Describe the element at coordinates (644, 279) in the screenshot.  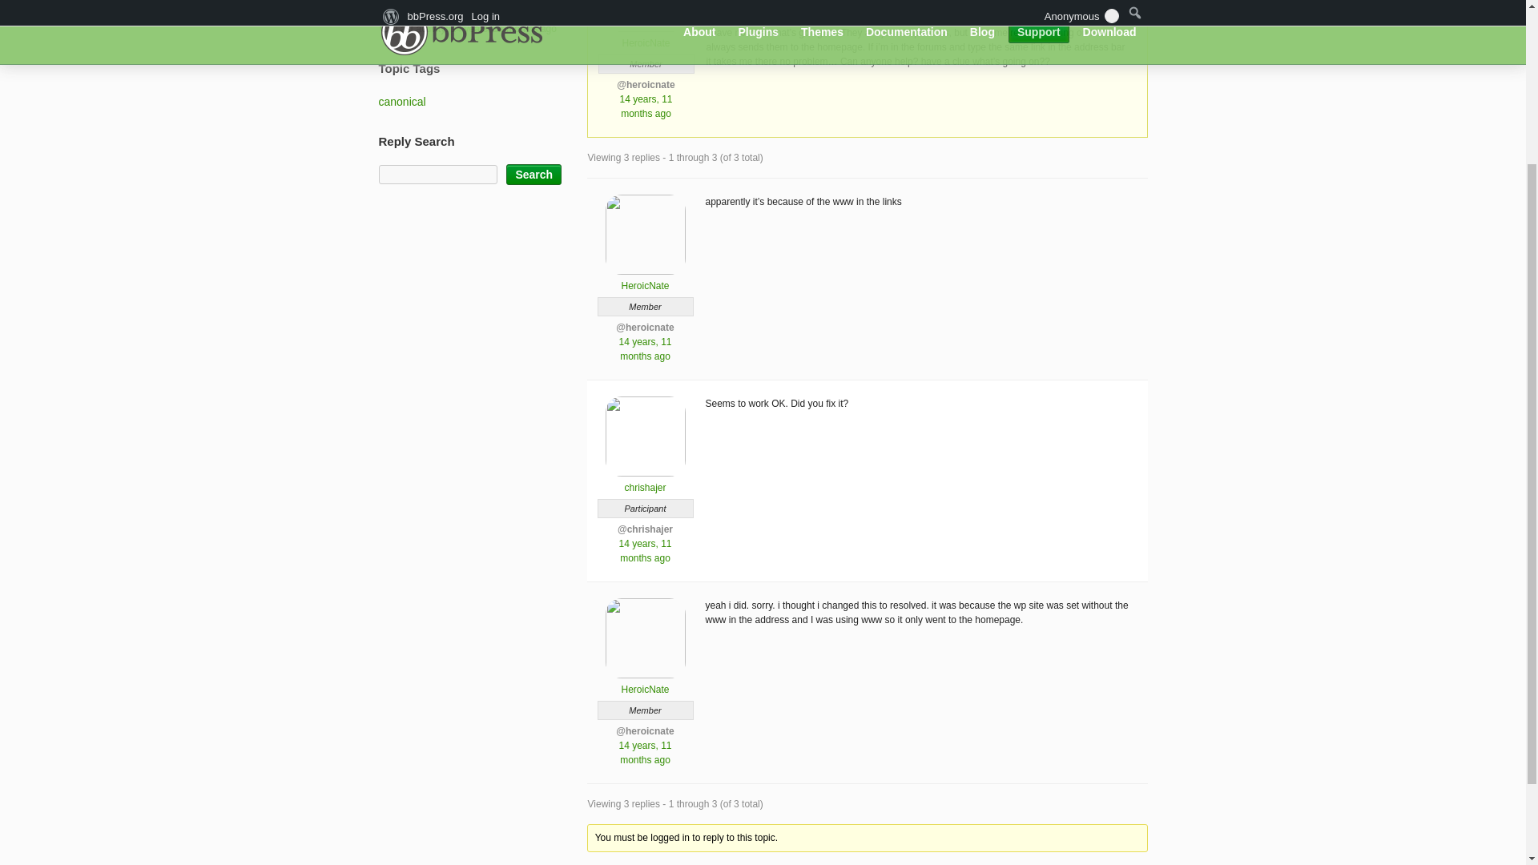
I see `HeroicNate` at that location.